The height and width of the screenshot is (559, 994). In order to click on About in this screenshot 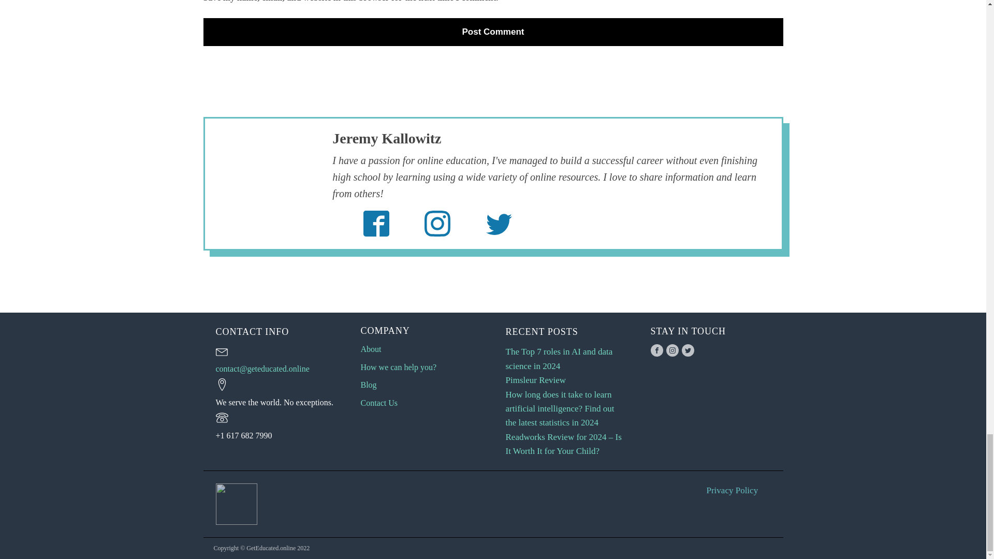, I will do `click(370, 349)`.